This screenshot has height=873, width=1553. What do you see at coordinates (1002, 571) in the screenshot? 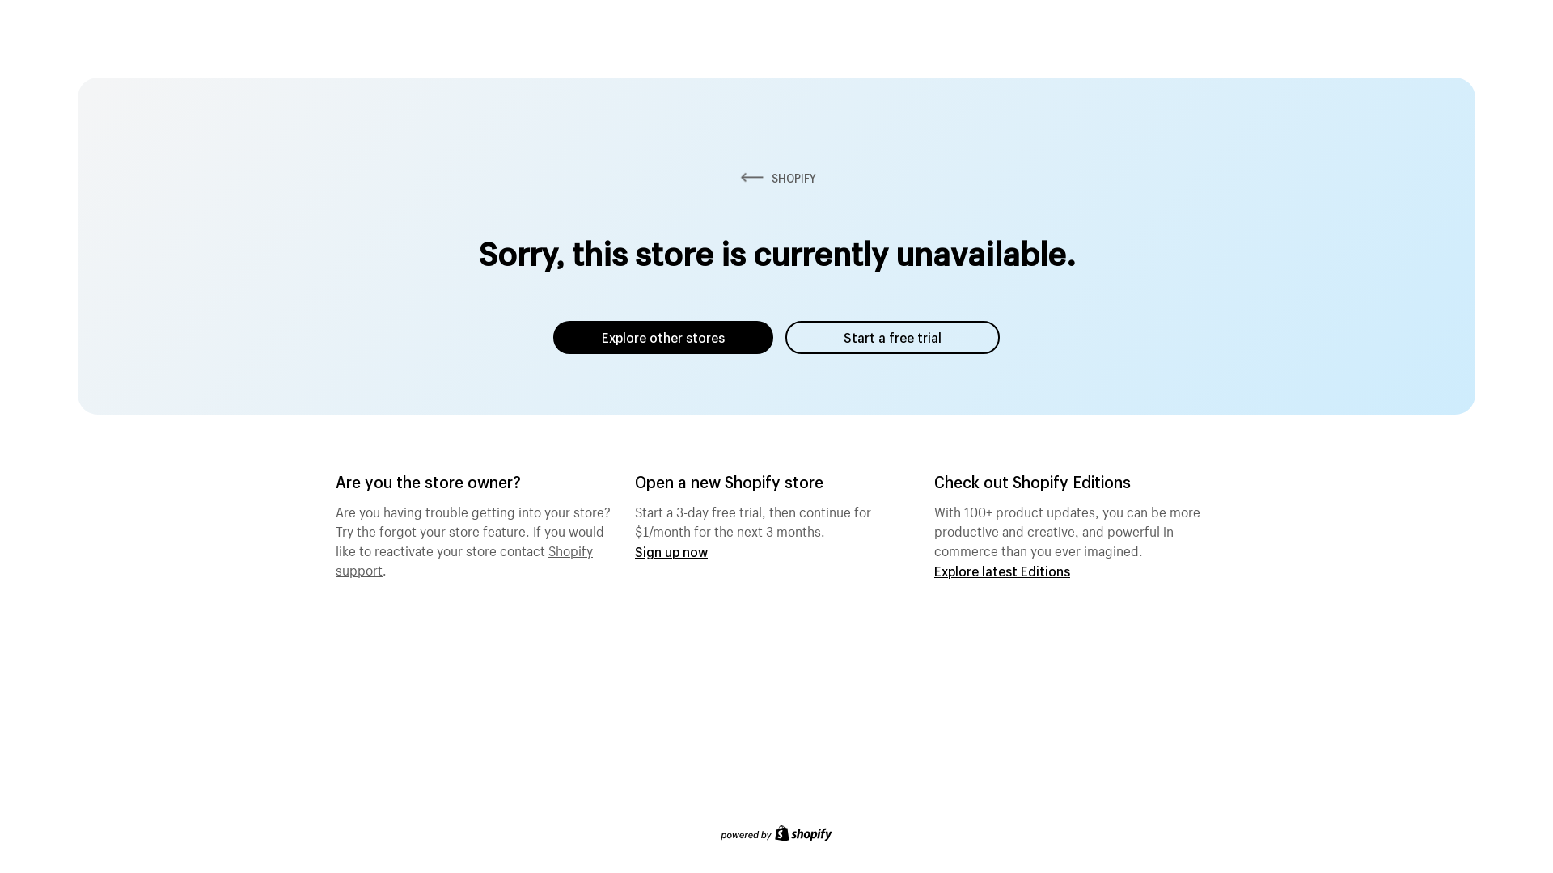
I see `Explore latest Editions` at bounding box center [1002, 571].